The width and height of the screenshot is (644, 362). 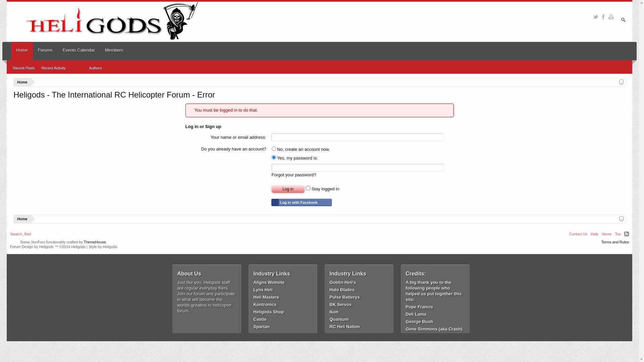 I want to click on RSS, so click(x=627, y=234).